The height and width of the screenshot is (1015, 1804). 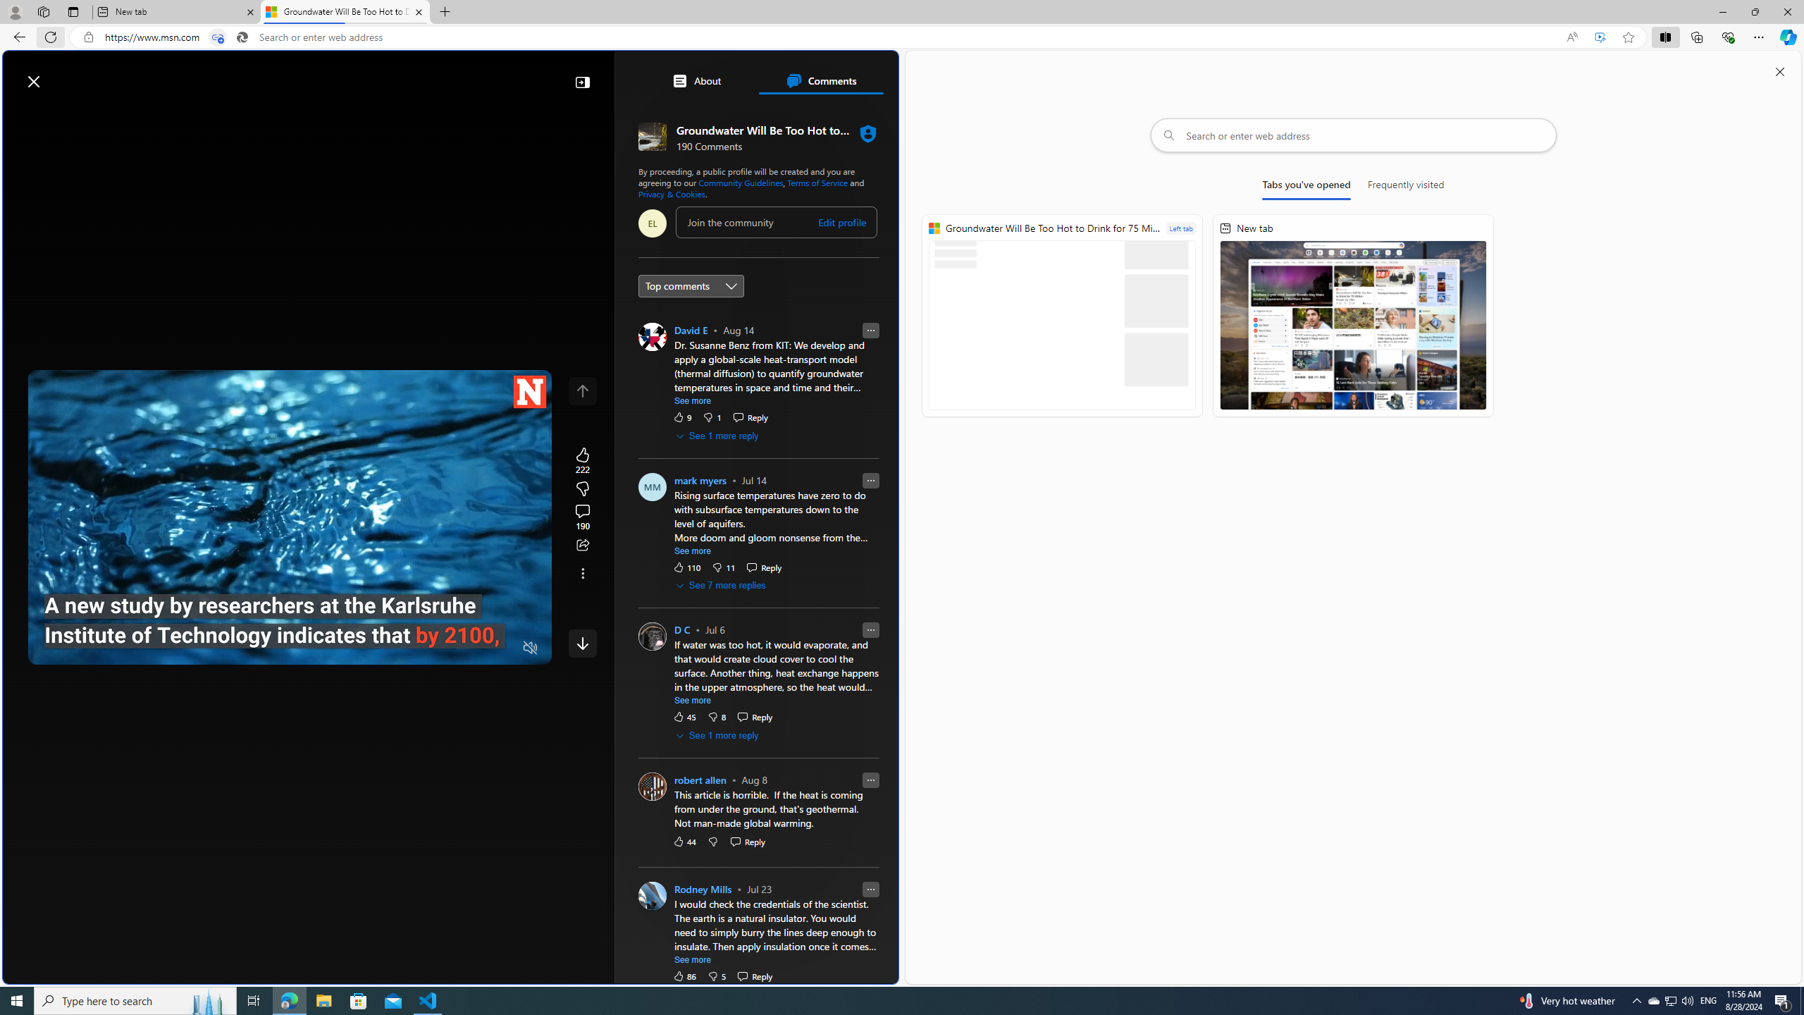 I want to click on 222 Like, so click(x=582, y=460).